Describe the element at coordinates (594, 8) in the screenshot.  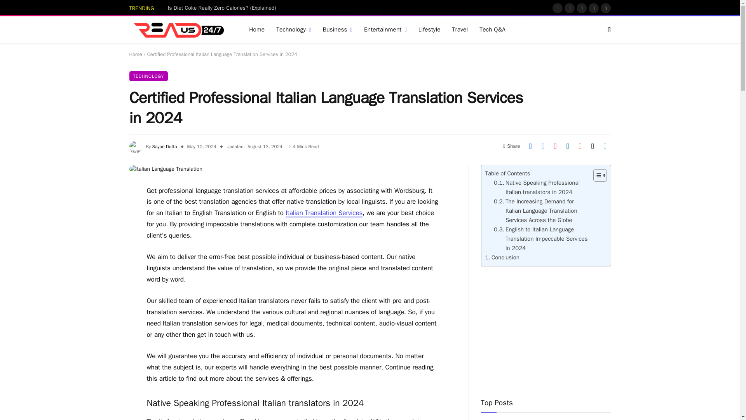
I see `Pinterest` at that location.